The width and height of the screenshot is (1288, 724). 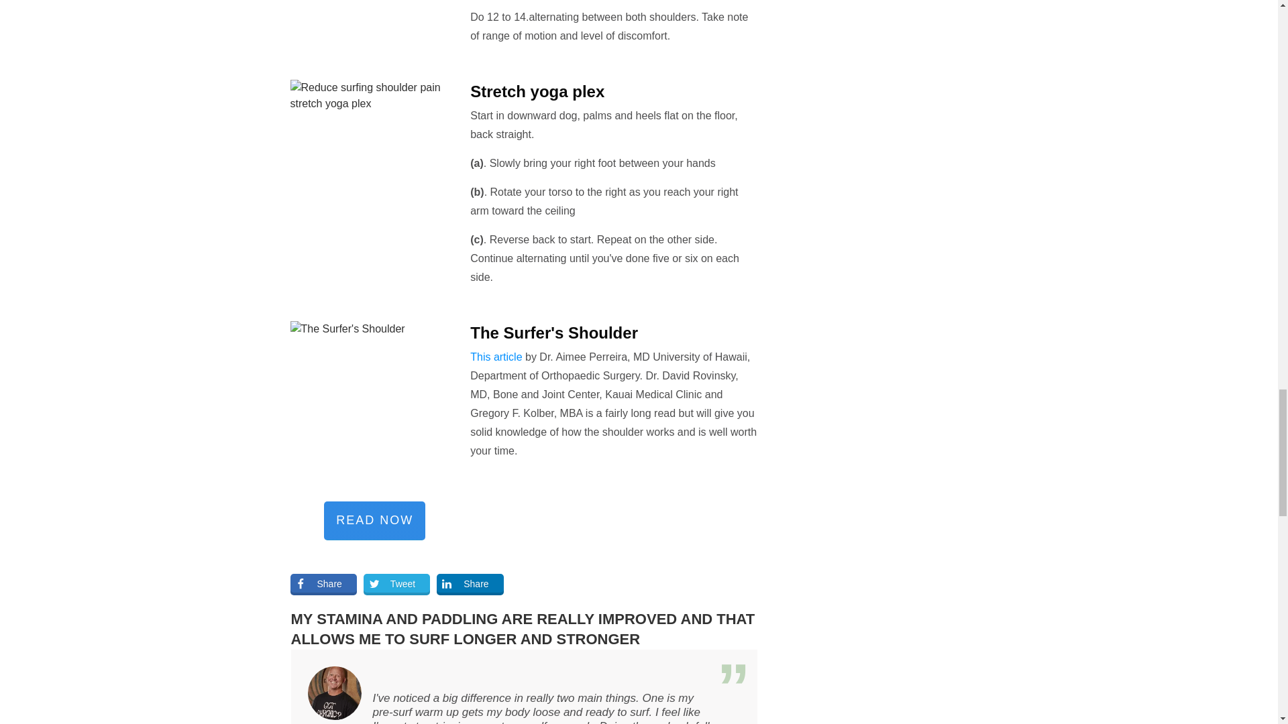 I want to click on This article, so click(x=495, y=357).